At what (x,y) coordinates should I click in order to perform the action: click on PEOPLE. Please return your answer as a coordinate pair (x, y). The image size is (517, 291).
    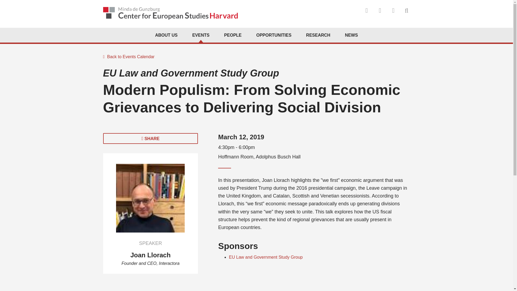
    Looking at the image, I should click on (233, 35).